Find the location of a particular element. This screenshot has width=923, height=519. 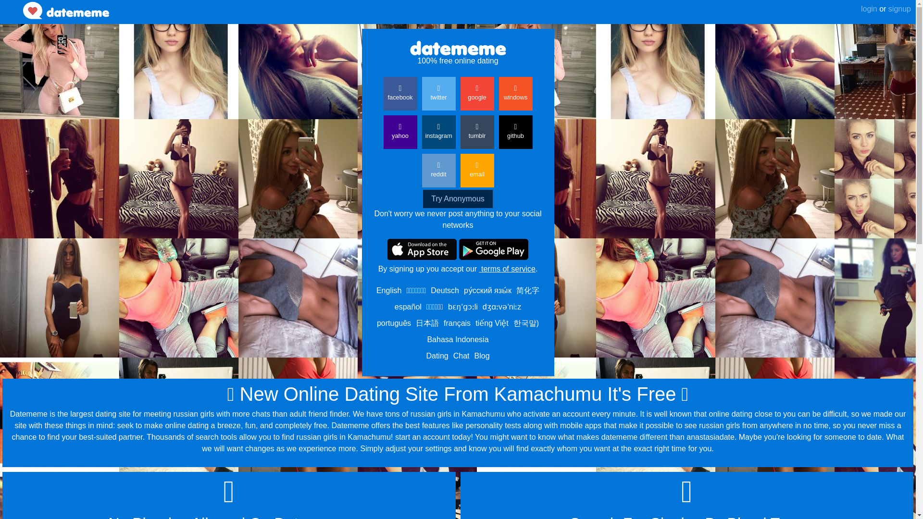

 signup is located at coordinates (898, 9).